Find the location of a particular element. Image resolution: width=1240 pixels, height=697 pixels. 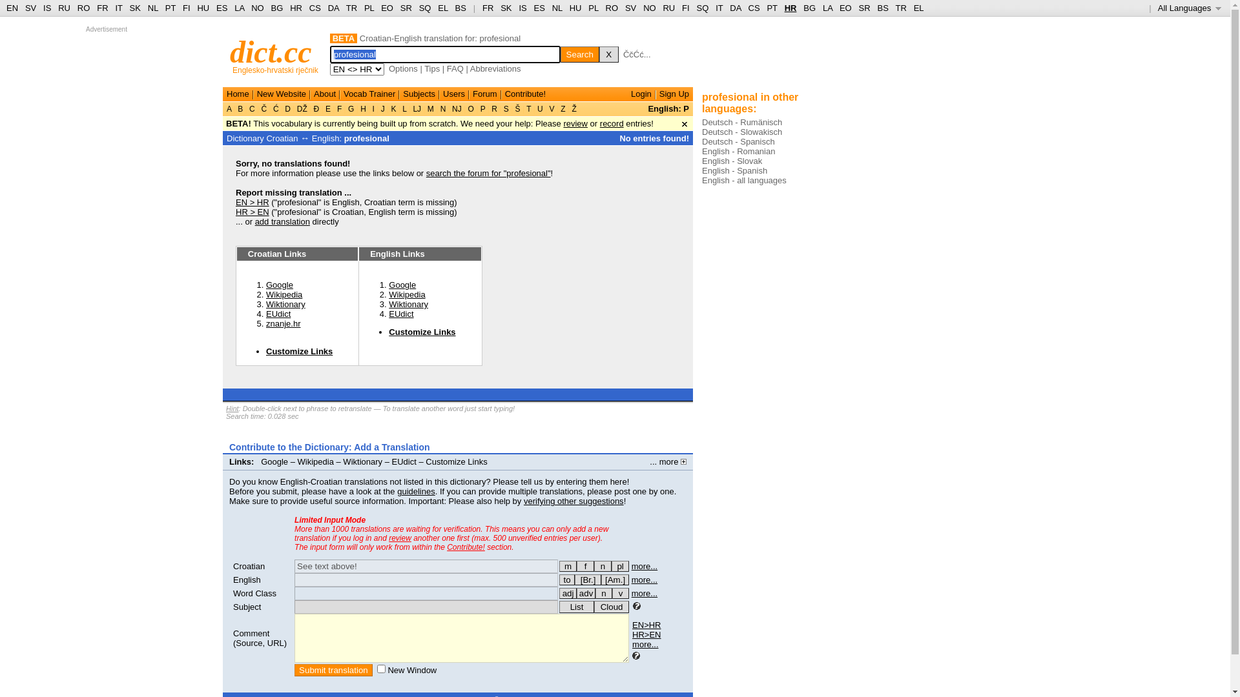

m is located at coordinates (568, 567).